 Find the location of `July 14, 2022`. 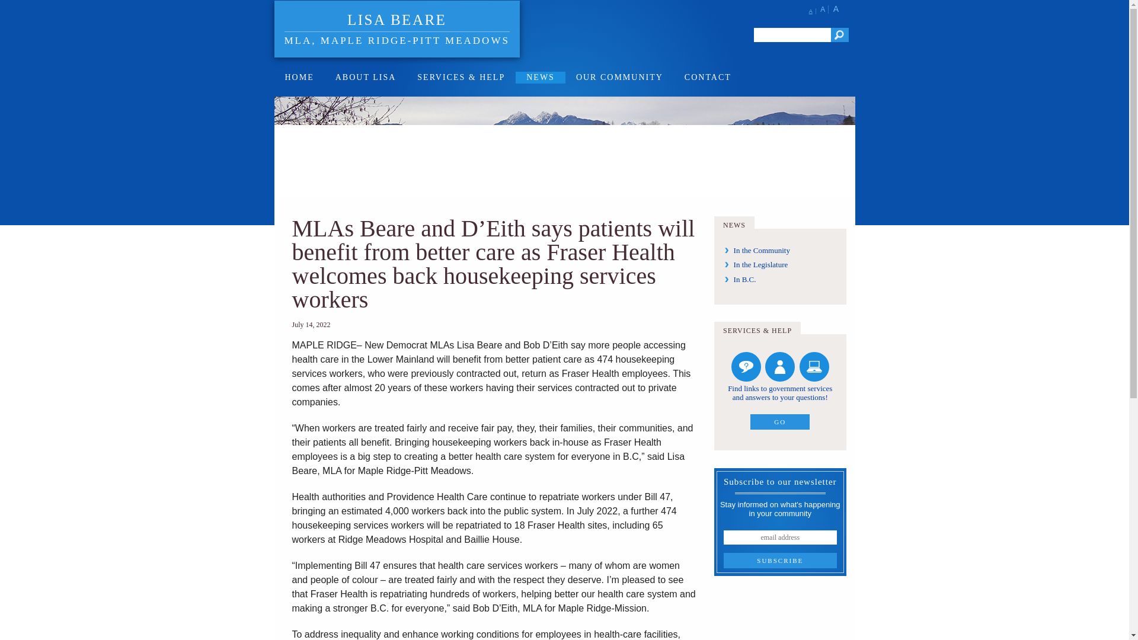

July 14, 2022 is located at coordinates (311, 325).